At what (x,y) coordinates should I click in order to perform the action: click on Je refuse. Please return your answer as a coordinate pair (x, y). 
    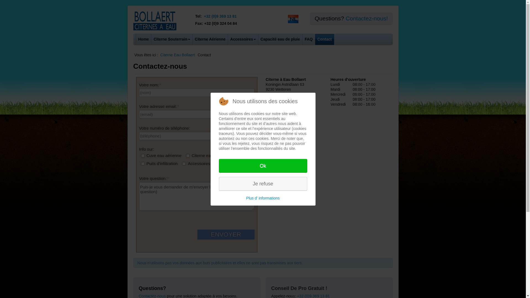
    Looking at the image, I should click on (263, 183).